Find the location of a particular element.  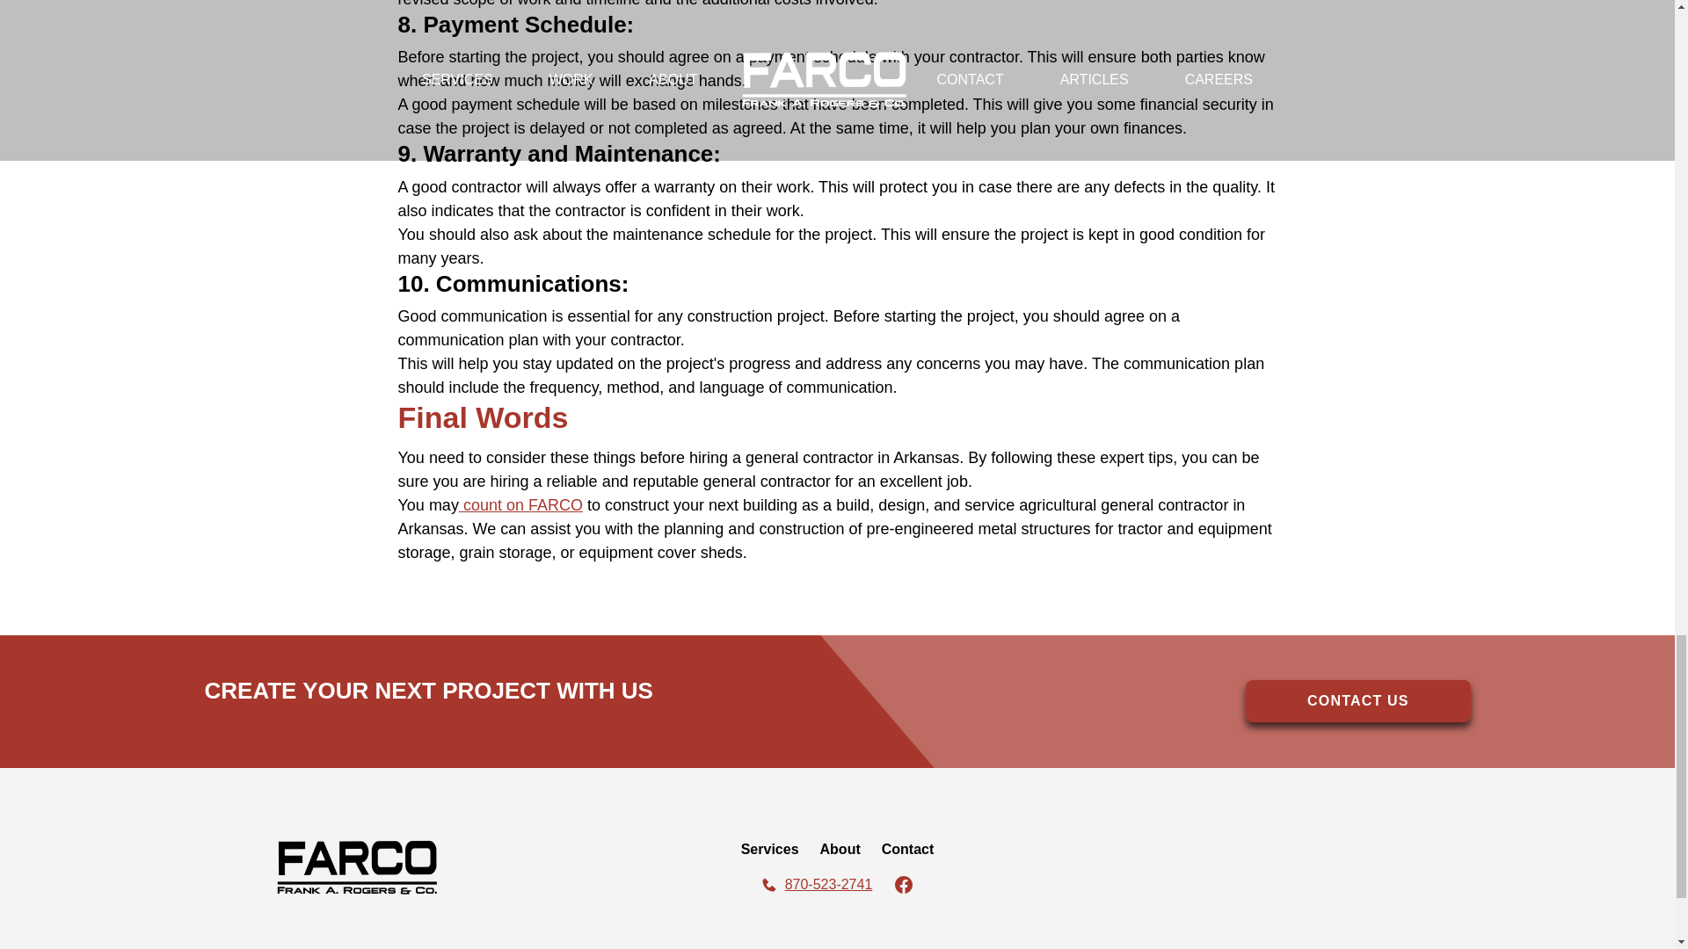

About is located at coordinates (840, 849).